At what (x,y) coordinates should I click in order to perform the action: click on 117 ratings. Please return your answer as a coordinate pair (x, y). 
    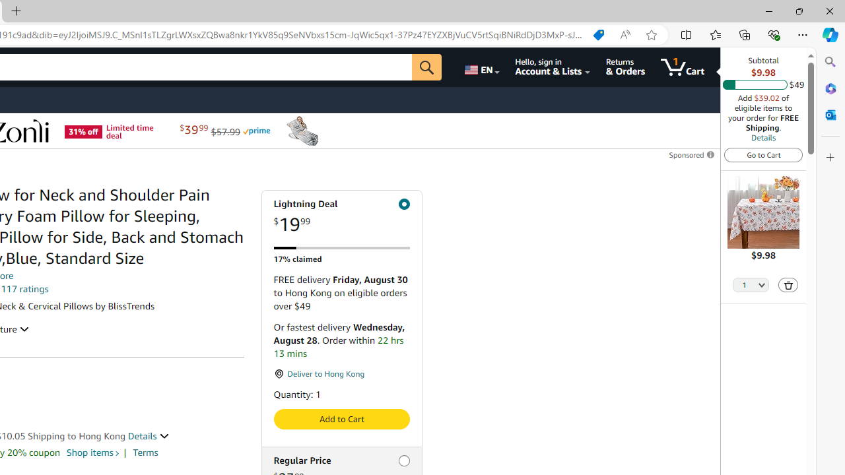
    Looking at the image, I should click on (25, 289).